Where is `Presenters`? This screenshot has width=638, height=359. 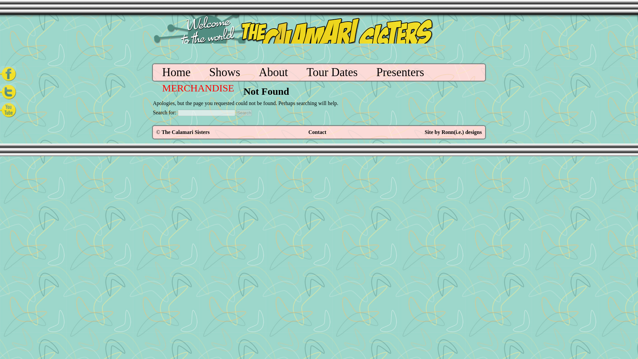
Presenters is located at coordinates (400, 72).